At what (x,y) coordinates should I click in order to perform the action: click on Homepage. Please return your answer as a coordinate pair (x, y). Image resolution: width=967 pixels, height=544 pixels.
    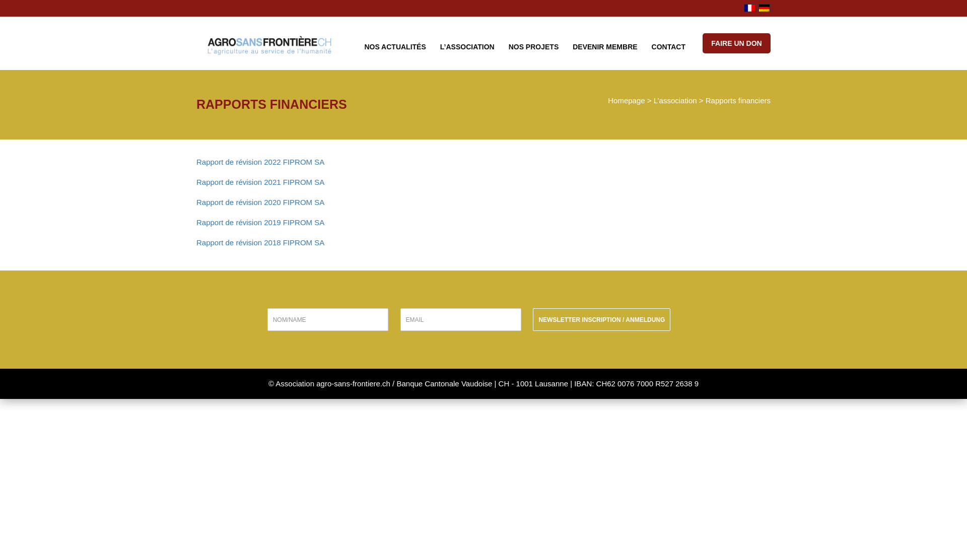
    Looking at the image, I should click on (627, 101).